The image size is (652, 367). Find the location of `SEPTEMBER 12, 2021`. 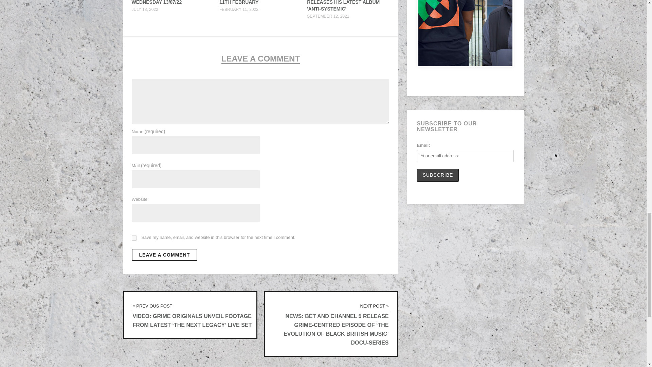

SEPTEMBER 12, 2021 is located at coordinates (328, 16).